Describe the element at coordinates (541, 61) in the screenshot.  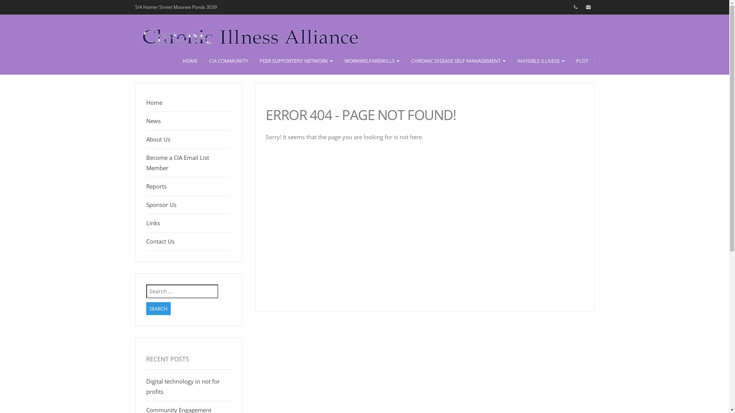
I see `INVISIBLE ILLNESS` at that location.